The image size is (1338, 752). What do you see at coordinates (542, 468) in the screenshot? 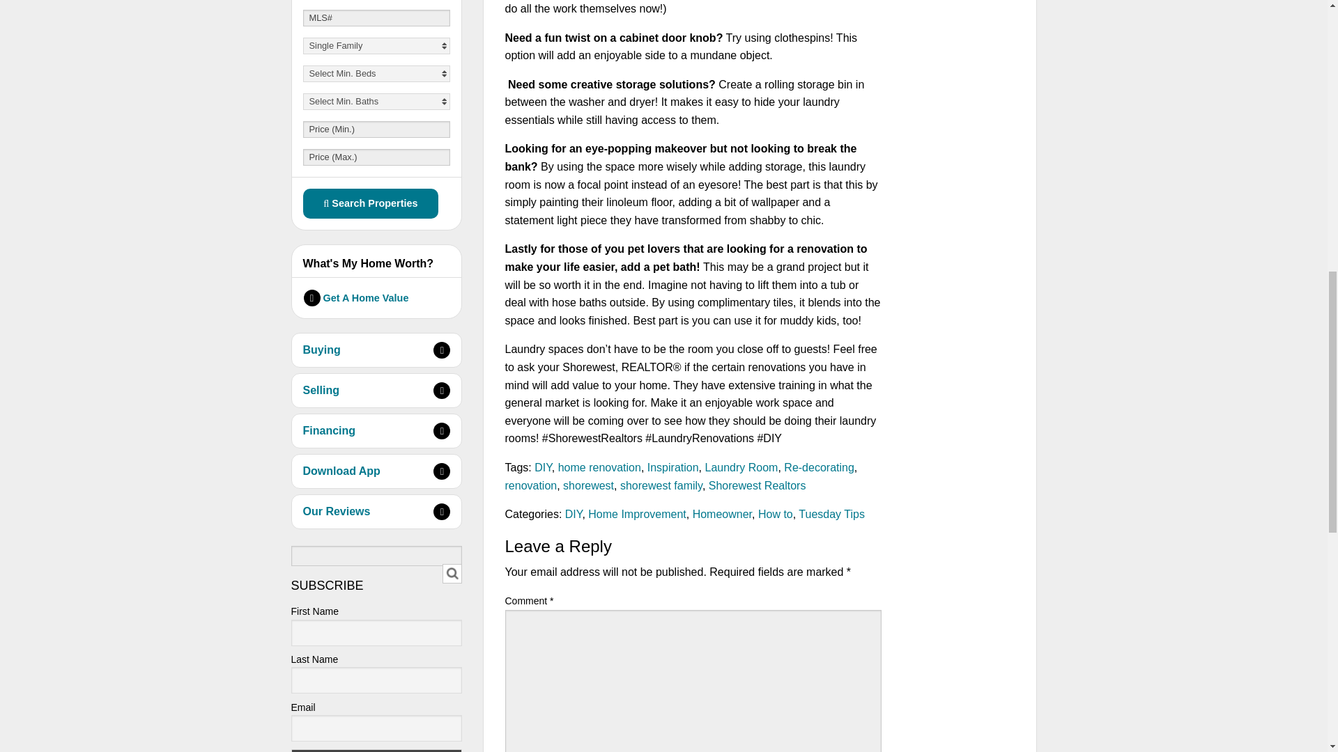
I see `DIY` at bounding box center [542, 468].